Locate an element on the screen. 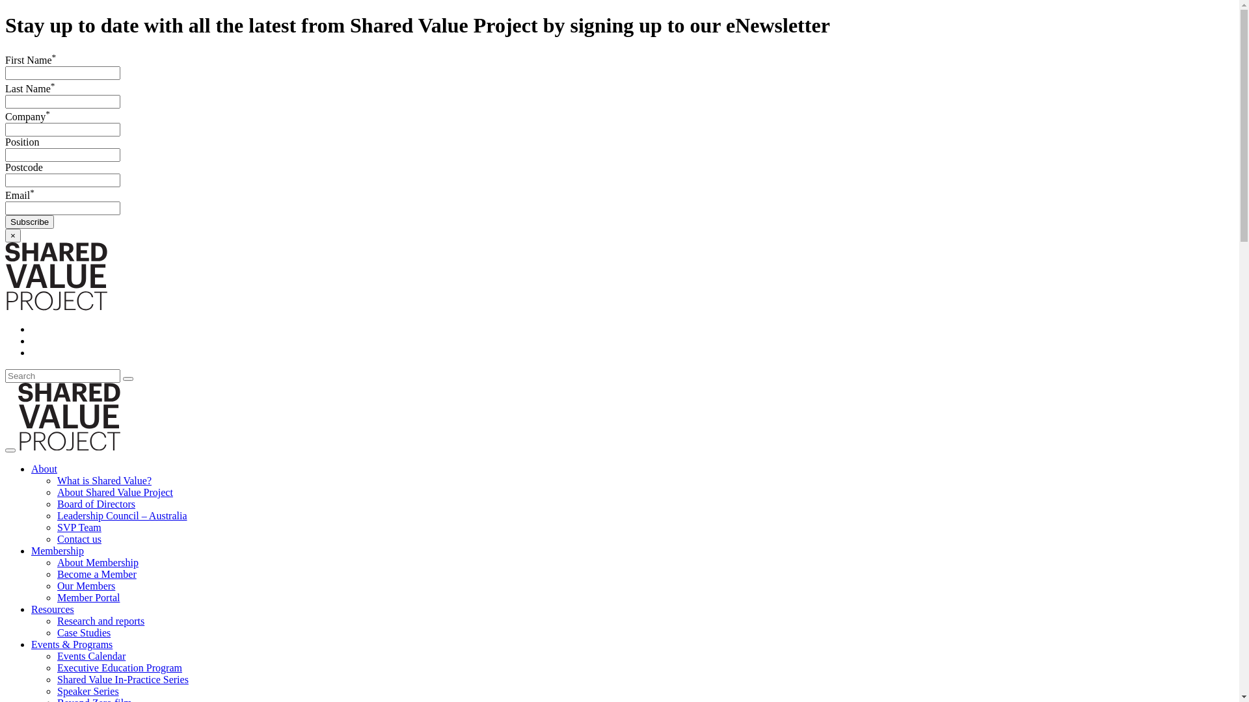 This screenshot has height=702, width=1249. Contact us is located at coordinates (79, 539).